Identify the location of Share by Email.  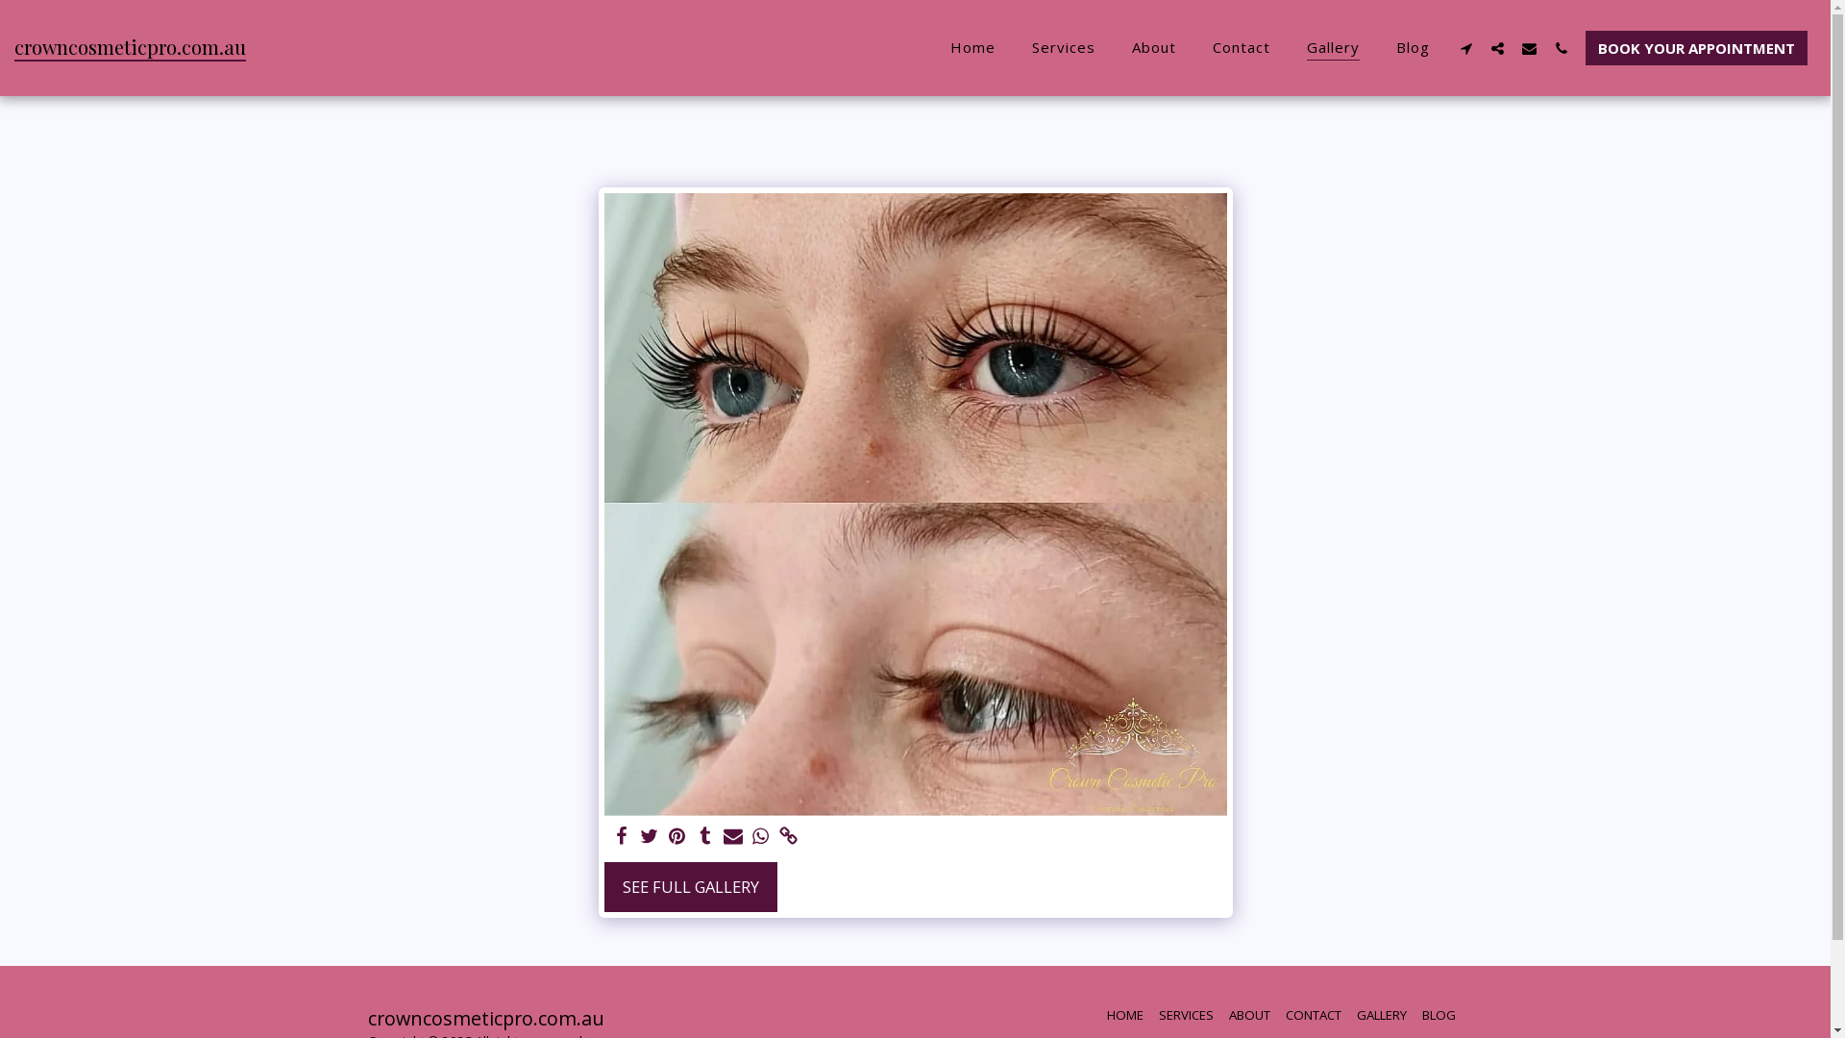
(732, 836).